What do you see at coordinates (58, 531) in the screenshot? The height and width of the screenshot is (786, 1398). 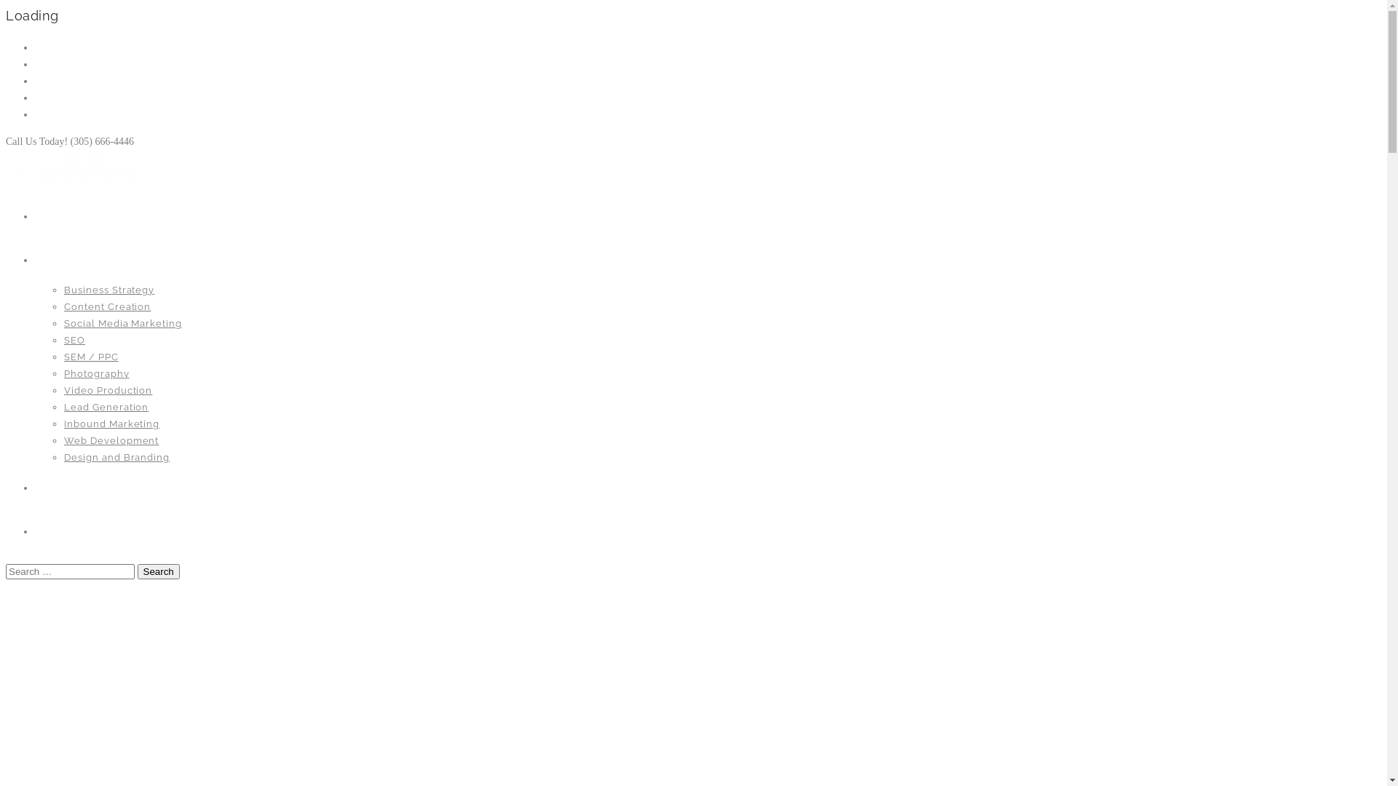 I see `Contact` at bounding box center [58, 531].